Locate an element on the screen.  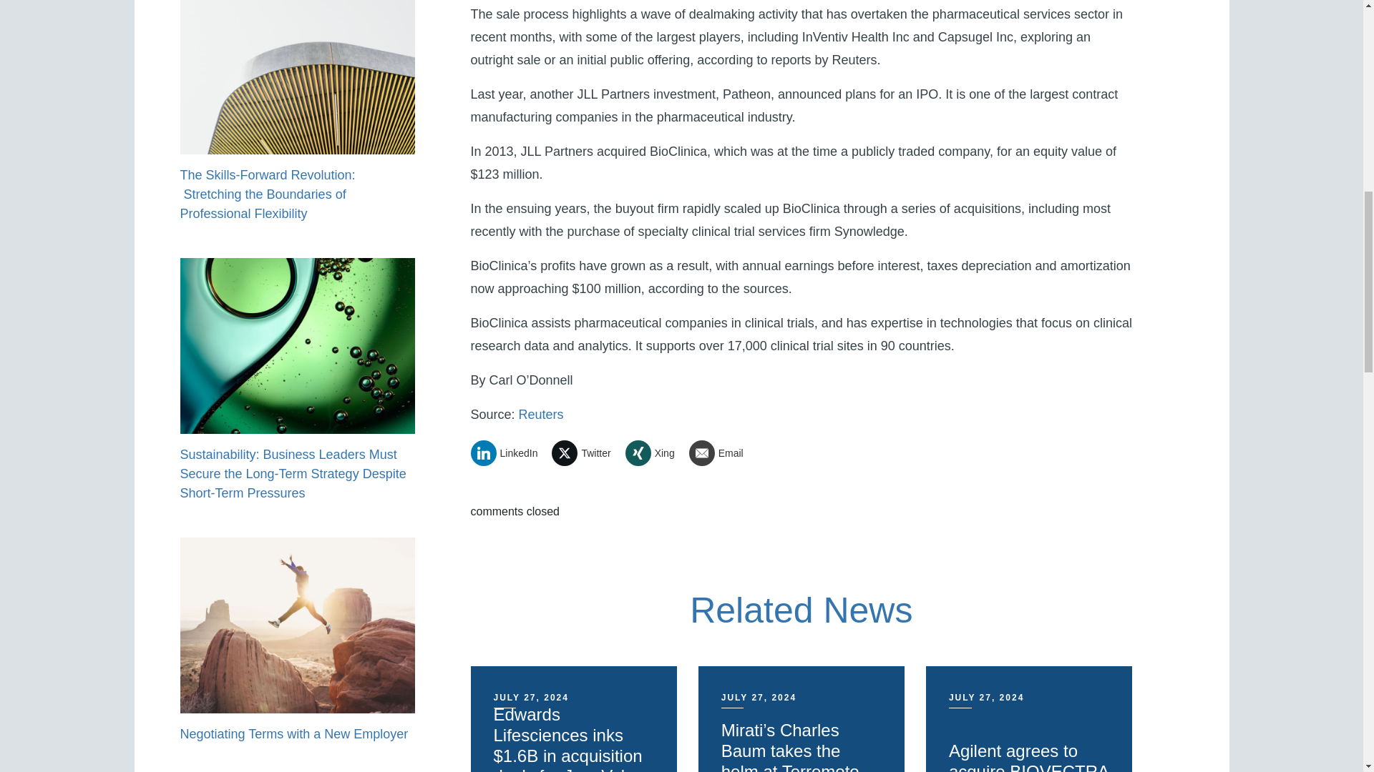
LinkedIn is located at coordinates (510, 453).